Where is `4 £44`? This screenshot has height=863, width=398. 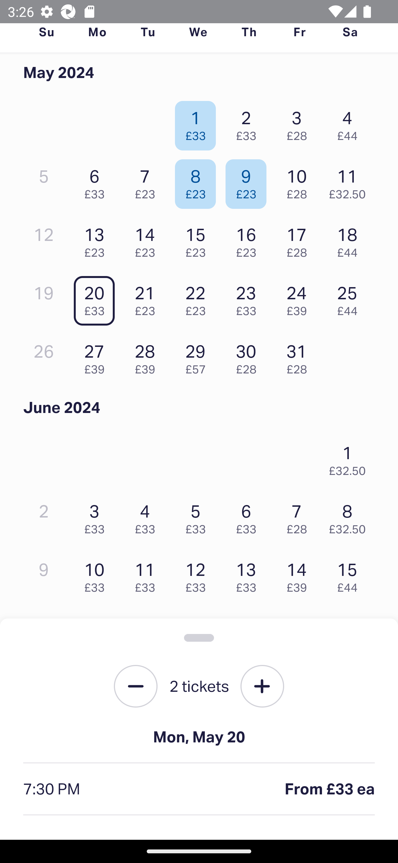 4 £44 is located at coordinates (350, 123).